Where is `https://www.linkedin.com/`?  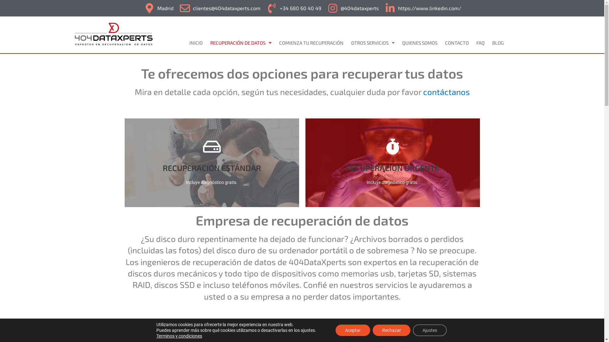
https://www.linkedin.com/ is located at coordinates (422, 8).